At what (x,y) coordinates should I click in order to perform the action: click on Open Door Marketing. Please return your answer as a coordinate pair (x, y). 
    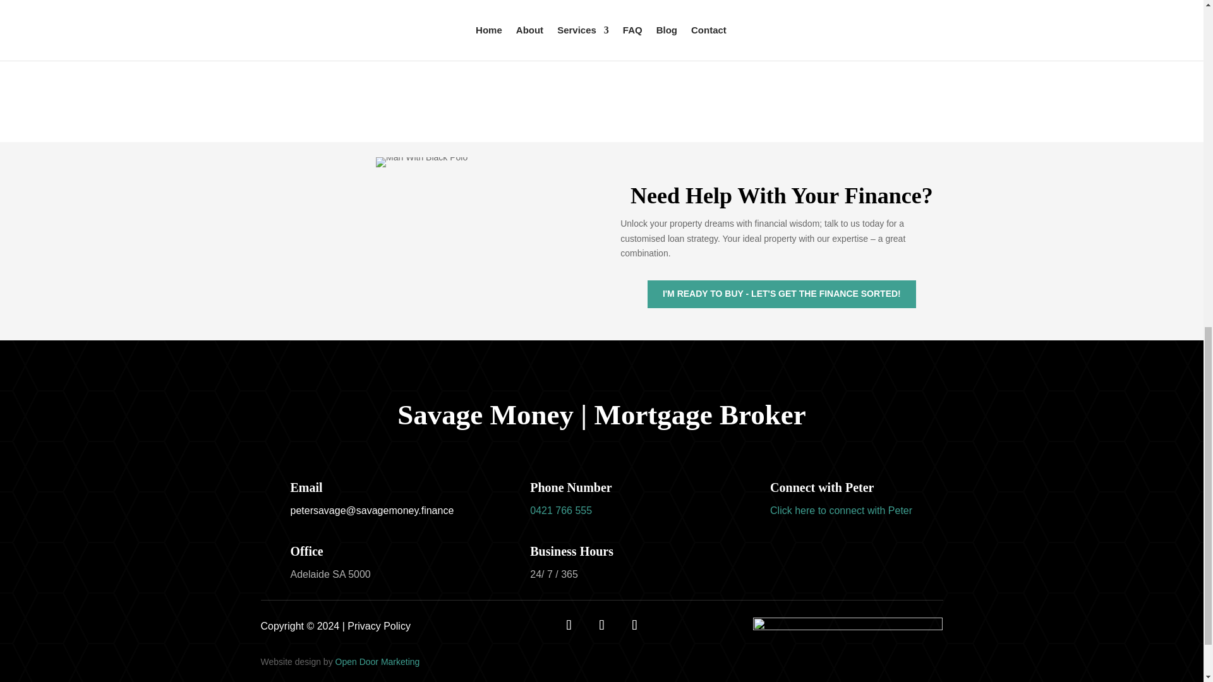
    Looking at the image, I should click on (378, 662).